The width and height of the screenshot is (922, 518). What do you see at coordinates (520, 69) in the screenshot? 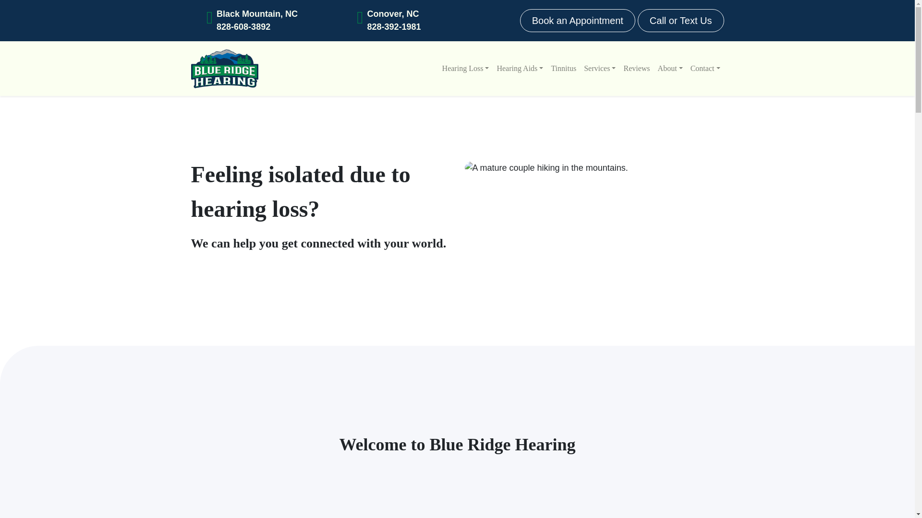
I see `Hearing Aids` at bounding box center [520, 69].